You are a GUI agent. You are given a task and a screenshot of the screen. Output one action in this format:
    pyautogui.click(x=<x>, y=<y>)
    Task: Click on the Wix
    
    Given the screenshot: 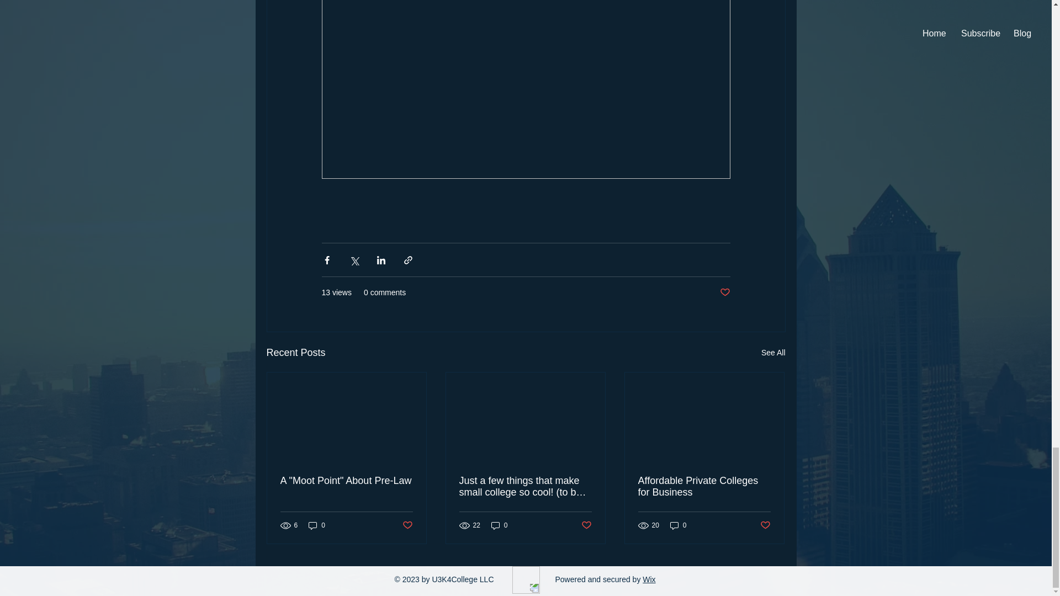 What is the action you would take?
    pyautogui.click(x=648, y=579)
    